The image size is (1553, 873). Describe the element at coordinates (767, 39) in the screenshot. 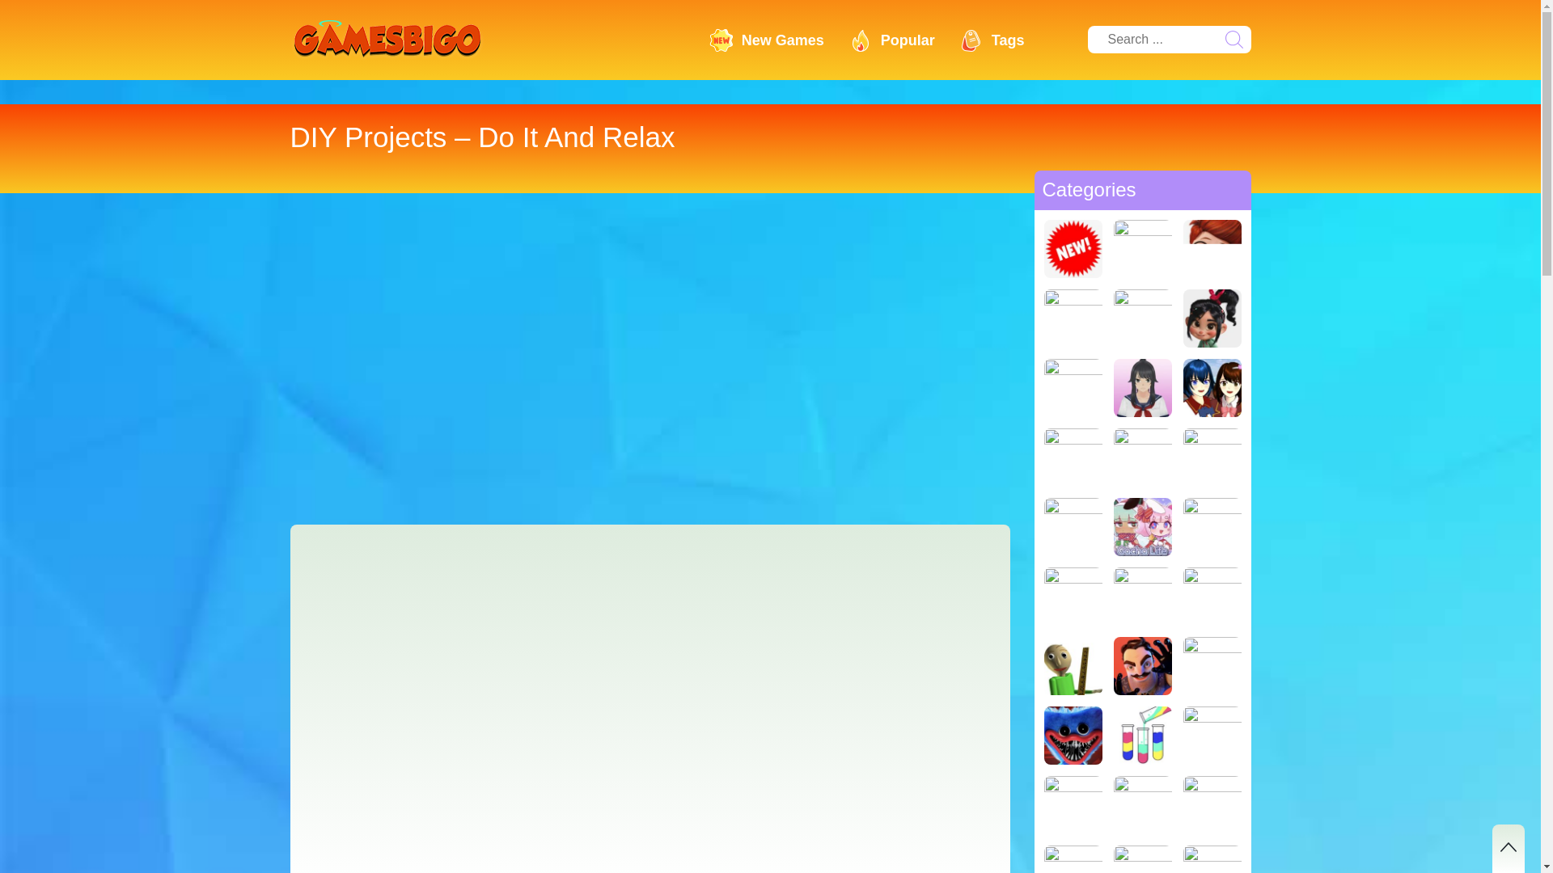

I see `New Games` at that location.